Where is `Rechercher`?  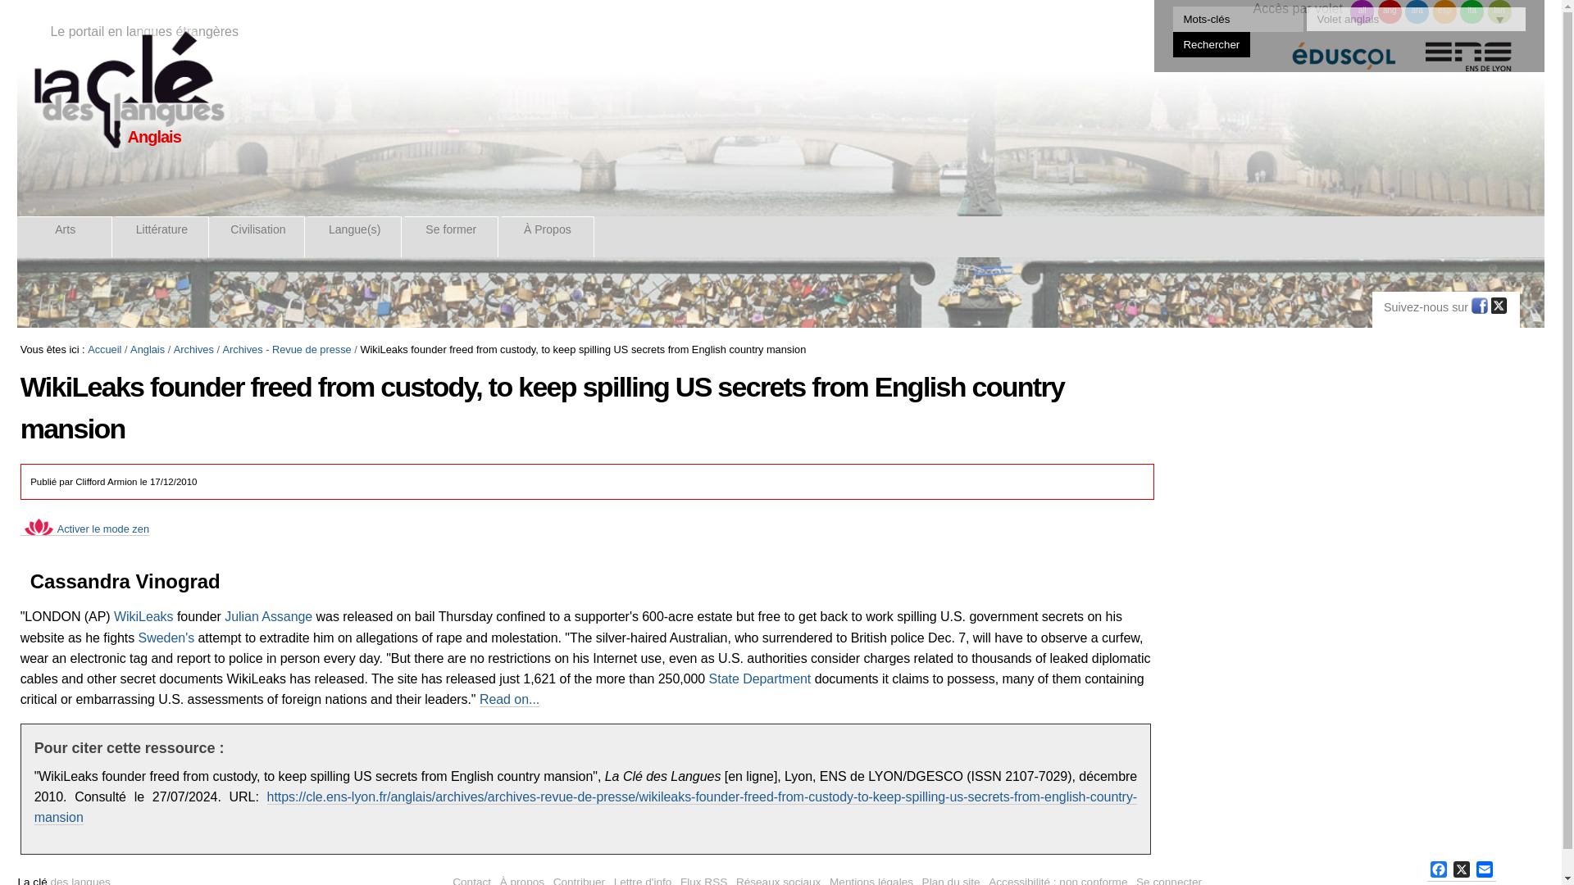
Rechercher is located at coordinates (1212, 44).